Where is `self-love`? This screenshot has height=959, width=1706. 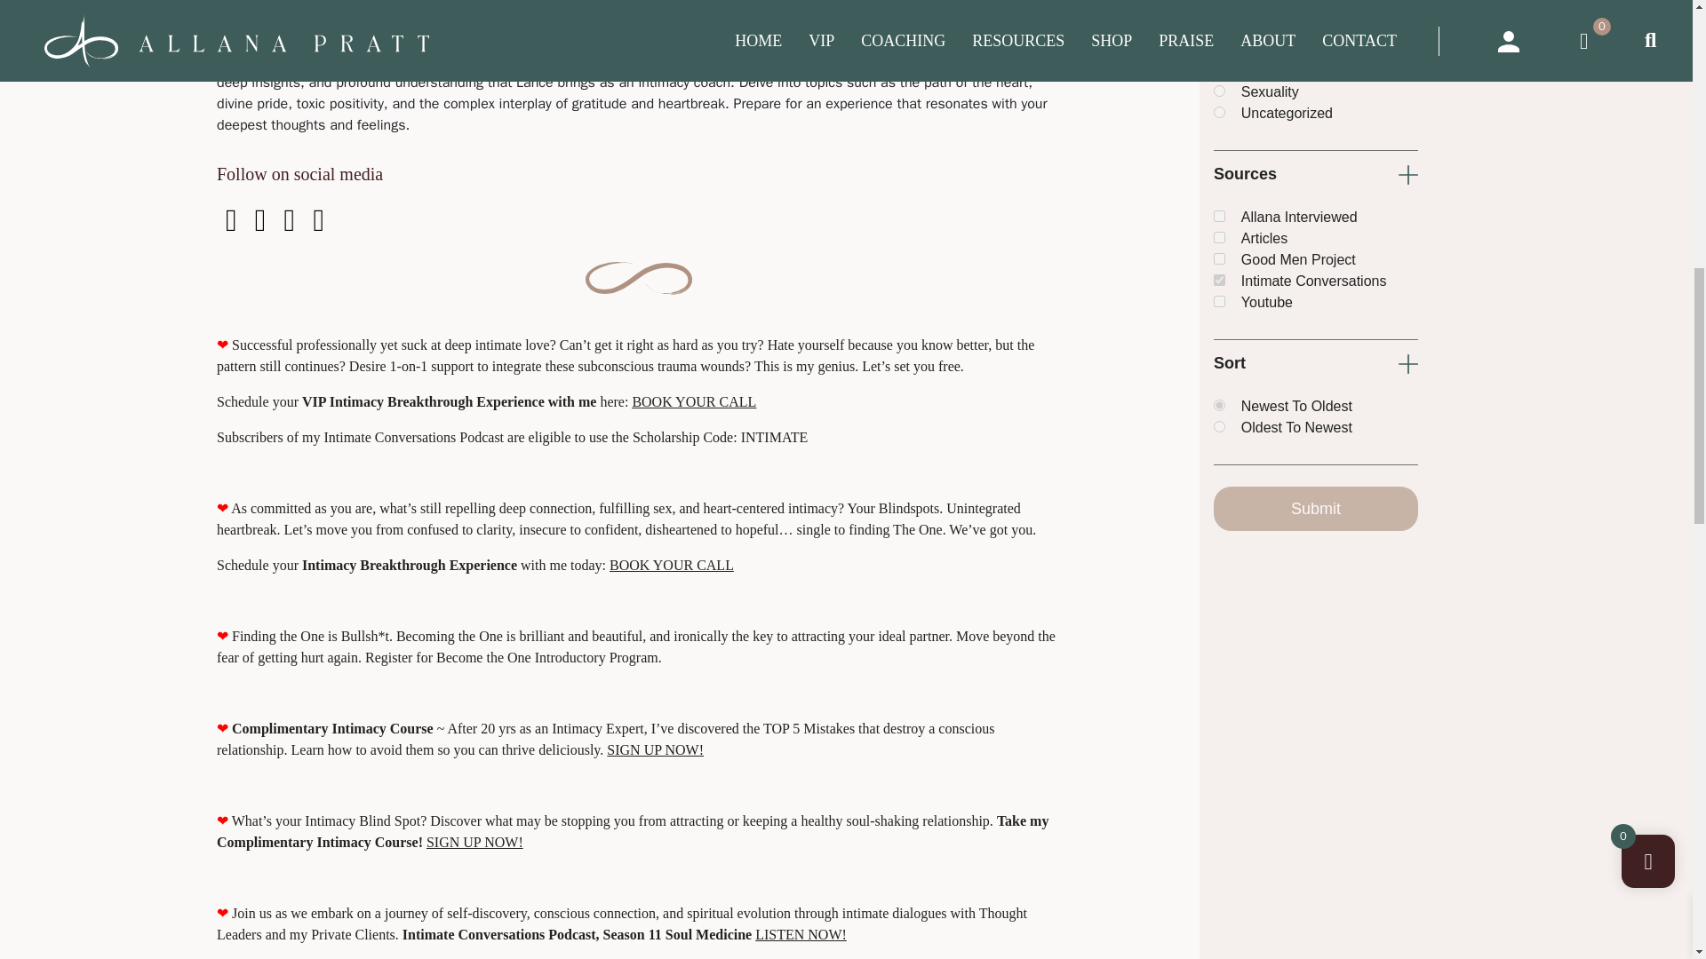 self-love is located at coordinates (1219, 69).